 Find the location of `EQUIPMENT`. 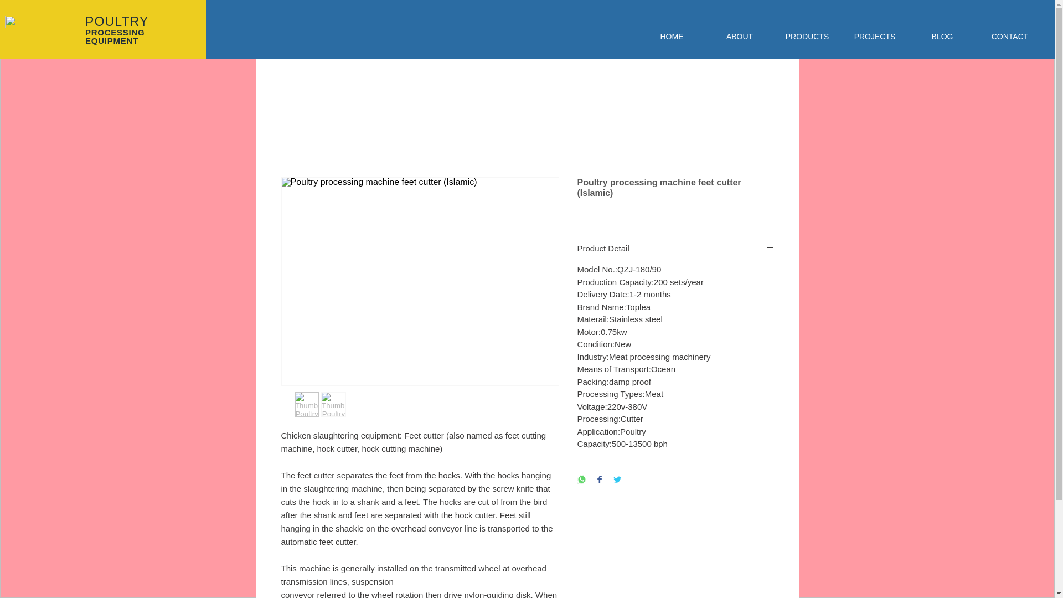

EQUIPMENT is located at coordinates (111, 40).